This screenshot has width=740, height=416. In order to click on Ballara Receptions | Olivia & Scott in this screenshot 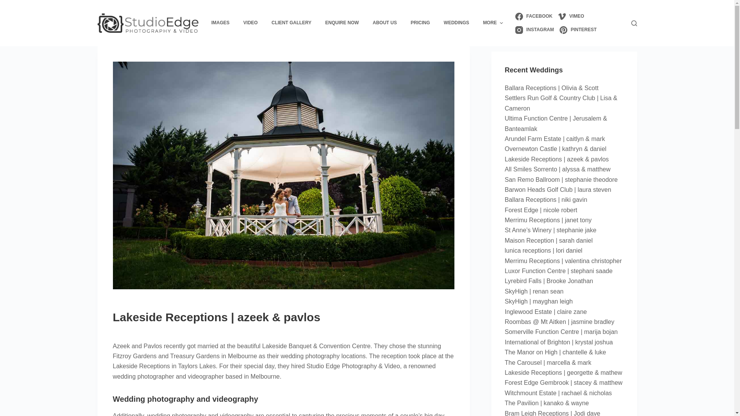, I will do `click(552, 88)`.